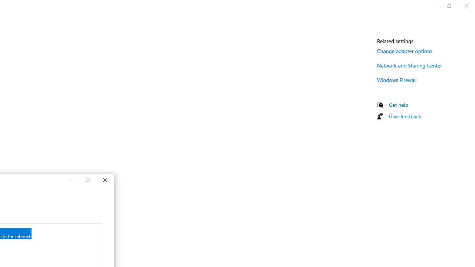 The height and width of the screenshot is (267, 475). Describe the element at coordinates (88, 180) in the screenshot. I see `Maximize` at that location.